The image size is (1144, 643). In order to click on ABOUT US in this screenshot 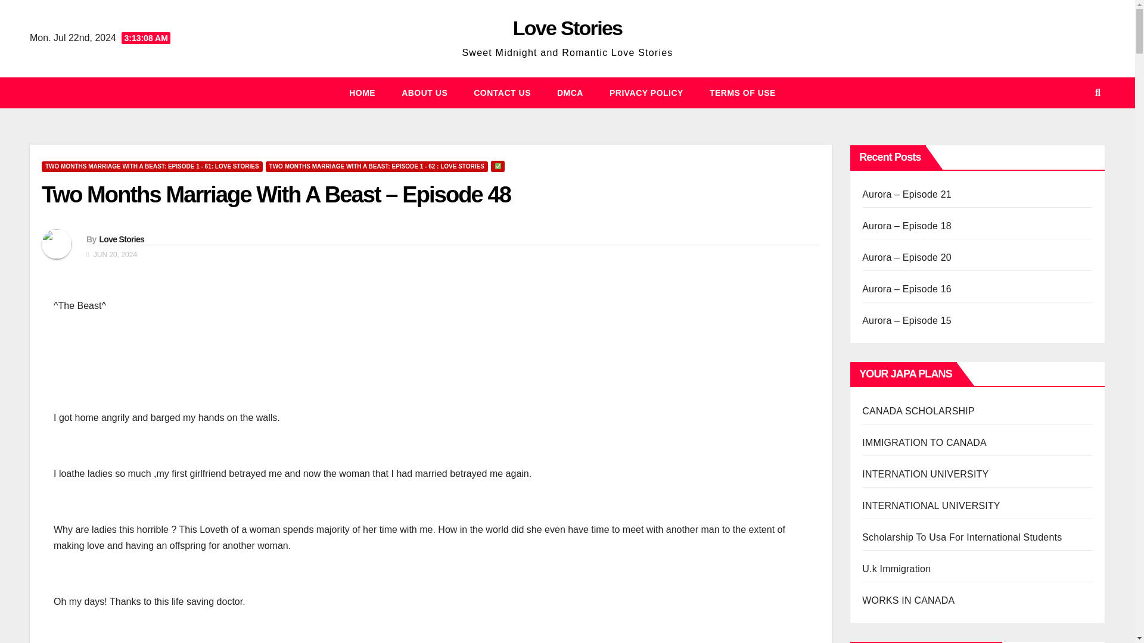, I will do `click(424, 93)`.